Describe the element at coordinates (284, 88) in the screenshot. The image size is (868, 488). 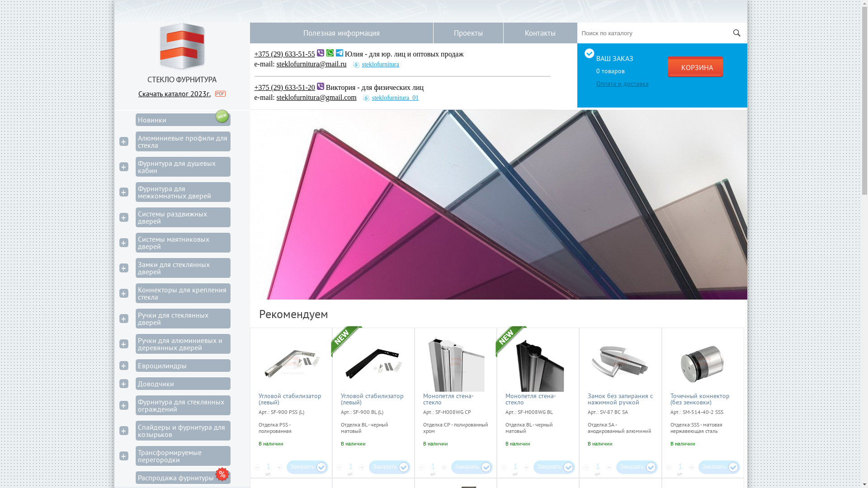
I see `+375 (29) 633-51-20` at that location.